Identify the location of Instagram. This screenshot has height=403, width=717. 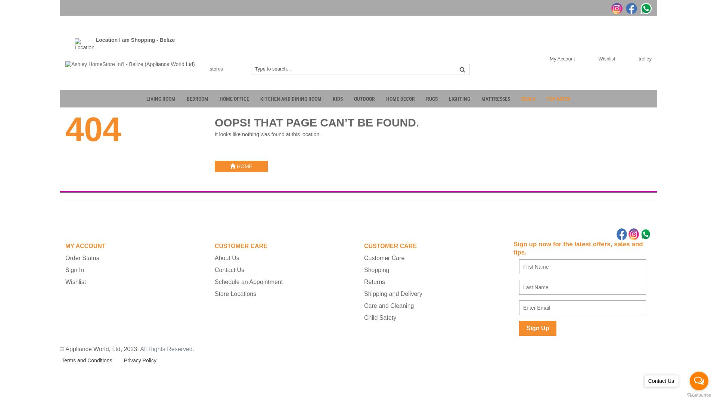
(616, 8).